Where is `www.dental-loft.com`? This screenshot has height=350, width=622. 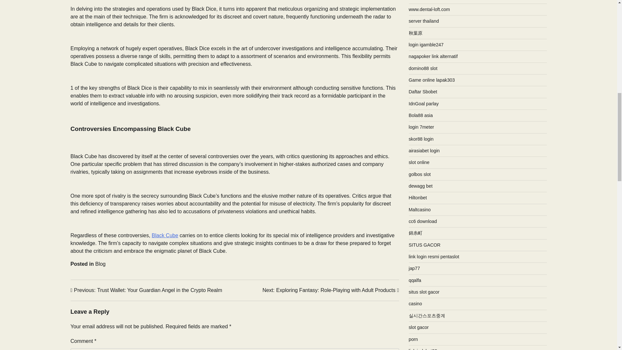 www.dental-loft.com is located at coordinates (426, 44).